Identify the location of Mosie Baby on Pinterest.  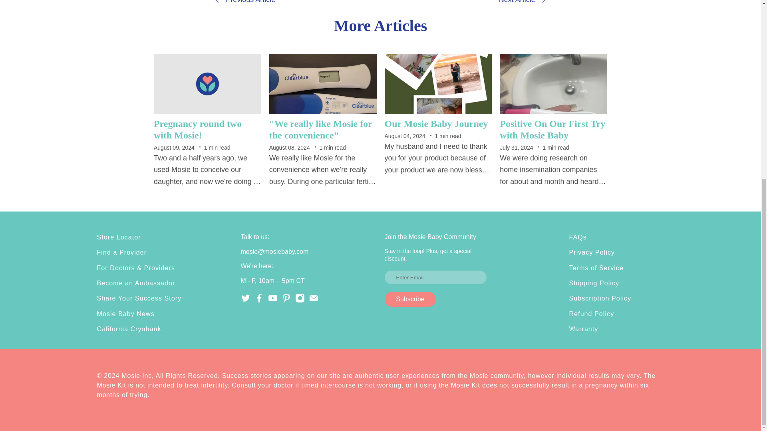
(286, 301).